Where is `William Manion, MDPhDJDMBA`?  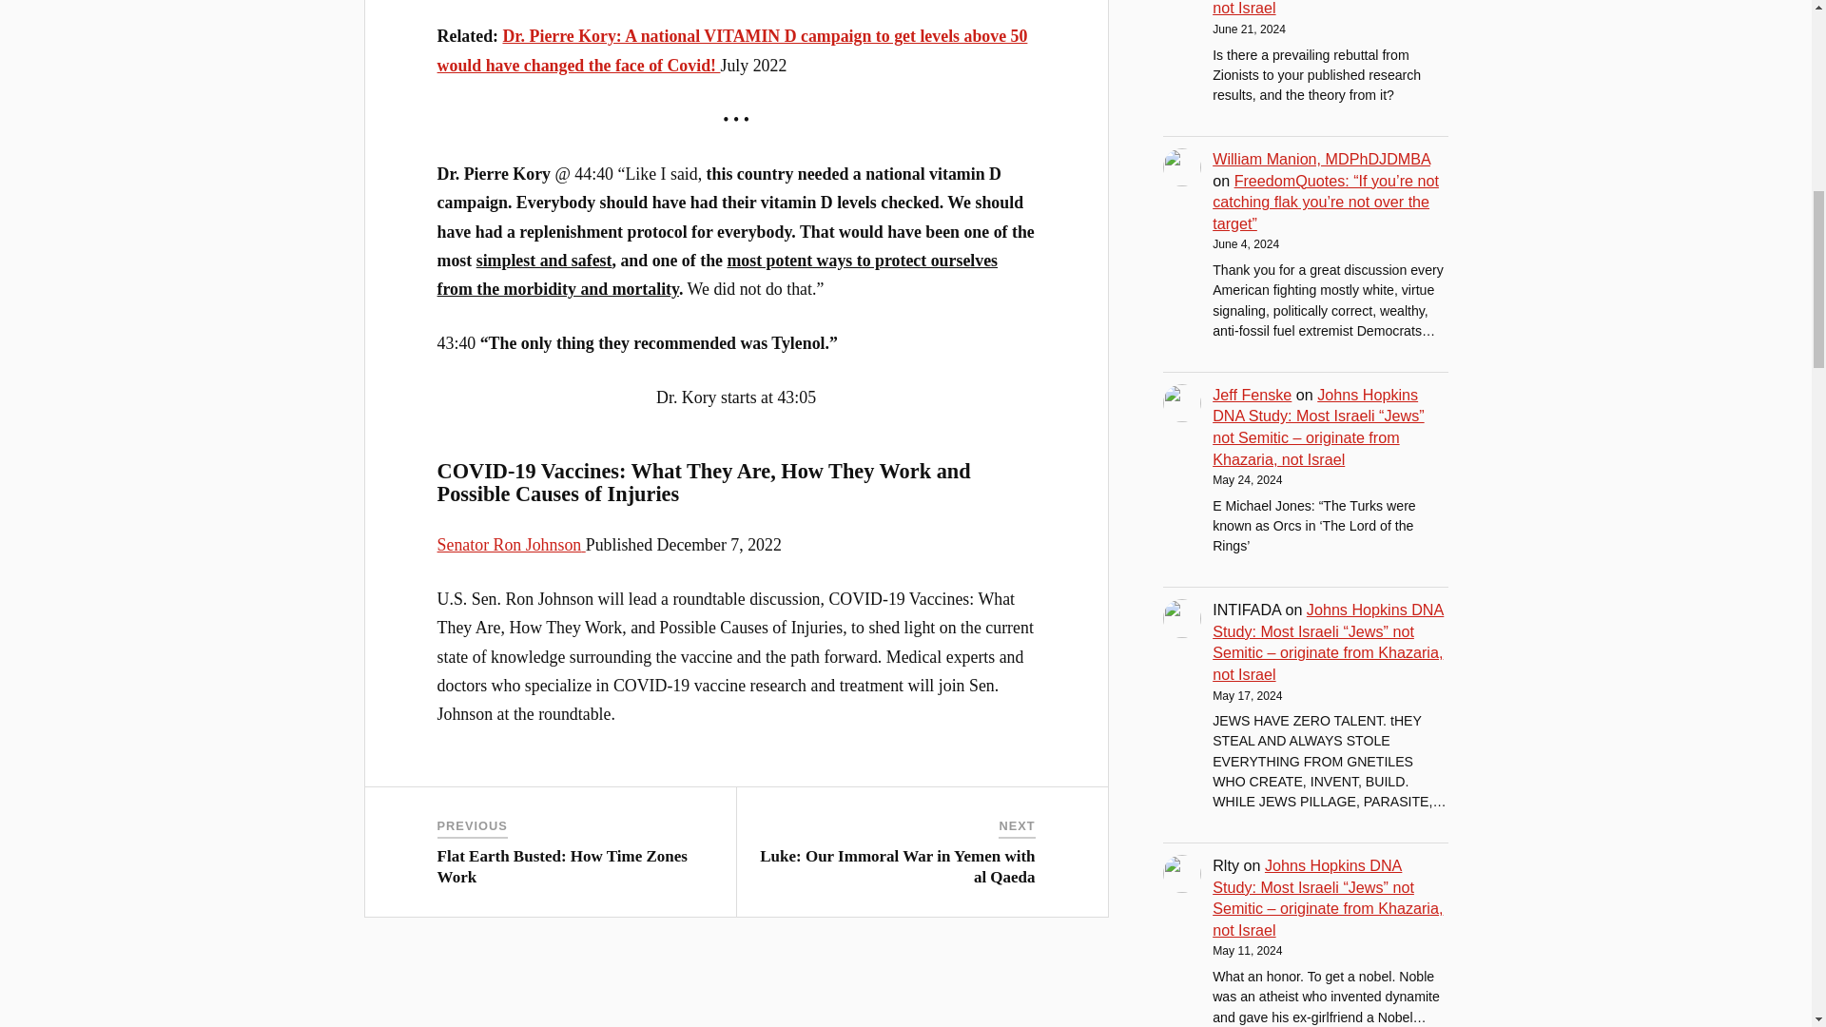 William Manion, MDPhDJDMBA is located at coordinates (1320, 158).